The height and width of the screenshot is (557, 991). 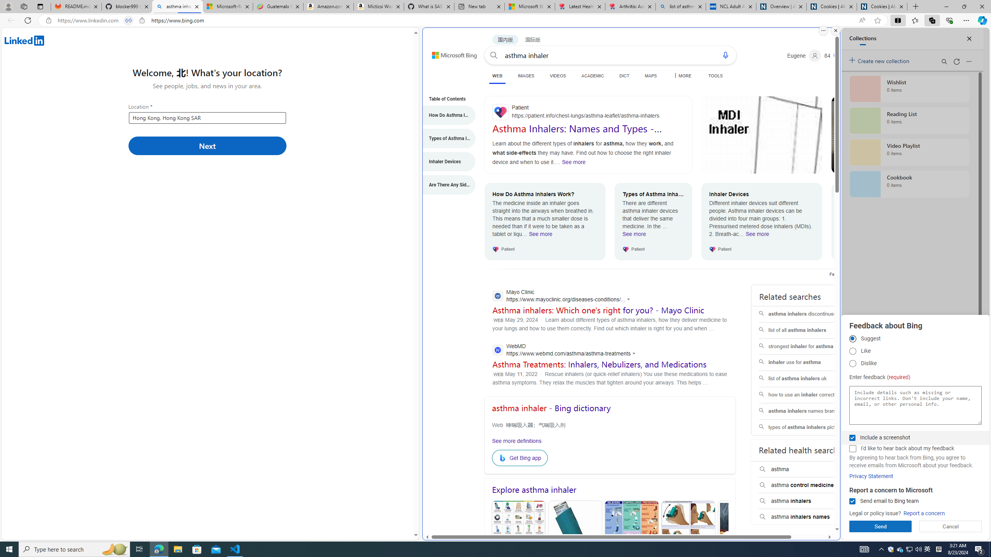 What do you see at coordinates (808, 506) in the screenshot?
I see `AutomationID: mfa_root` at bounding box center [808, 506].